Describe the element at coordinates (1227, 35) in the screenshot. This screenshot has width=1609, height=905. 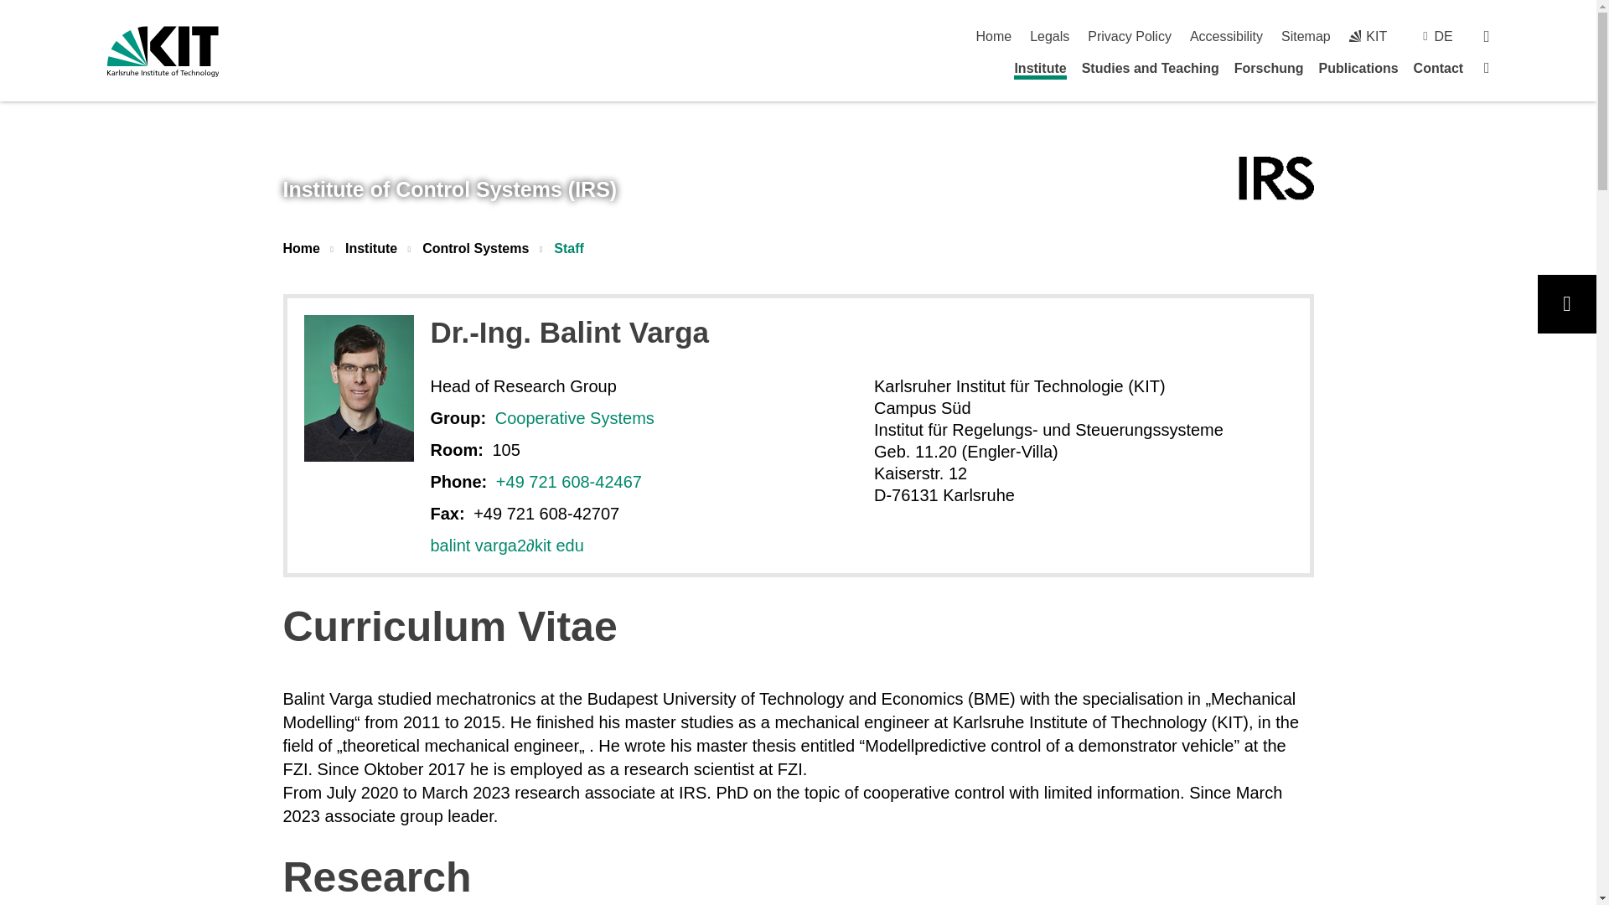
I see `Accessibility` at that location.